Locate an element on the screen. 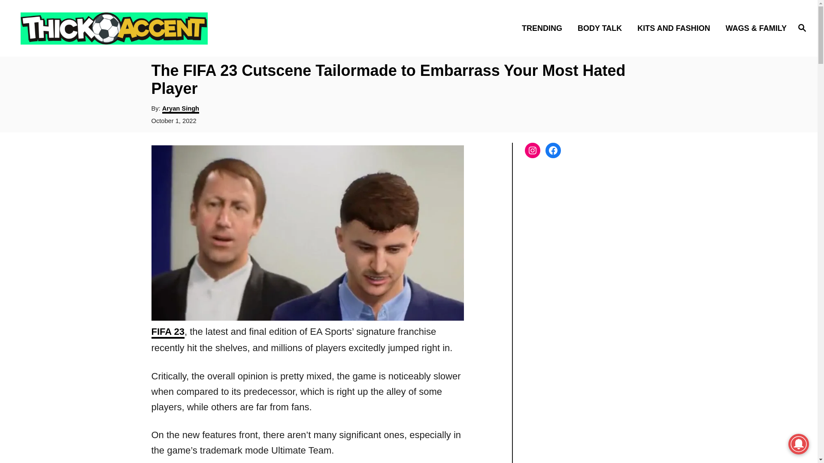 This screenshot has height=463, width=824. Aryan Singh is located at coordinates (181, 109).